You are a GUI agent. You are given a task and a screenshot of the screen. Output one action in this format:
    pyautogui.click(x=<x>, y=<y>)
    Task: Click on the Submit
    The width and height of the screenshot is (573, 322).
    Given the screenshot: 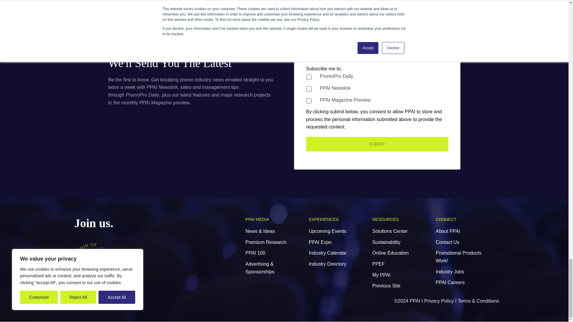 What is the action you would take?
    pyautogui.click(x=377, y=144)
    